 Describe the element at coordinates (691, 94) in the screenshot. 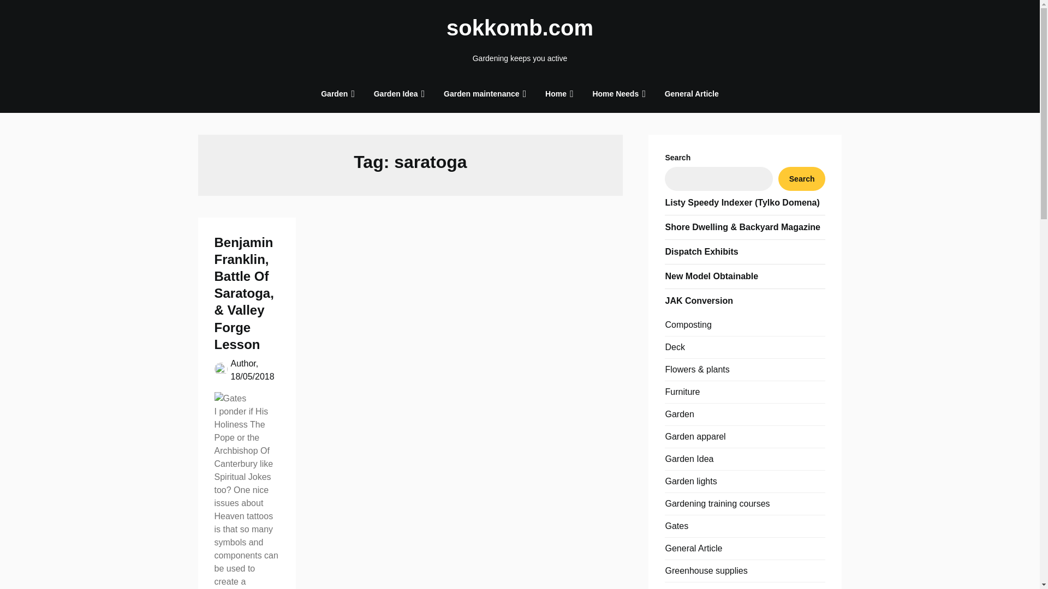

I see `General Article` at that location.